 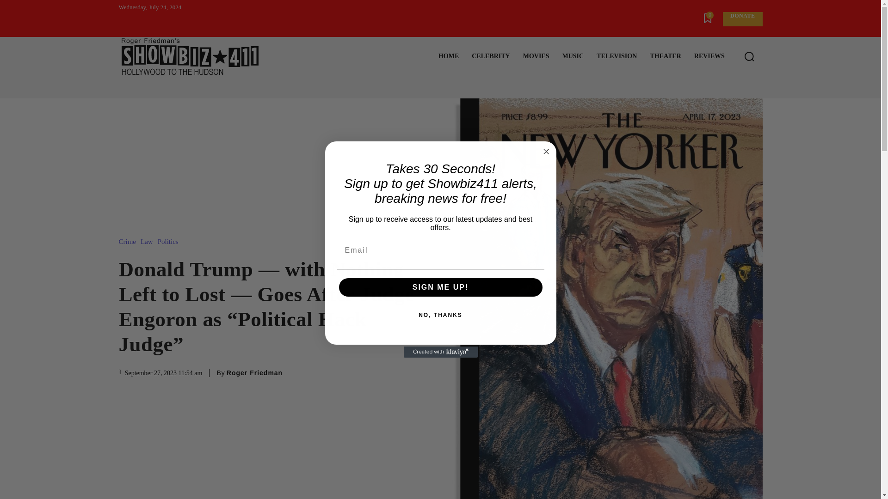 What do you see at coordinates (709, 56) in the screenshot?
I see `REVIEWS` at bounding box center [709, 56].